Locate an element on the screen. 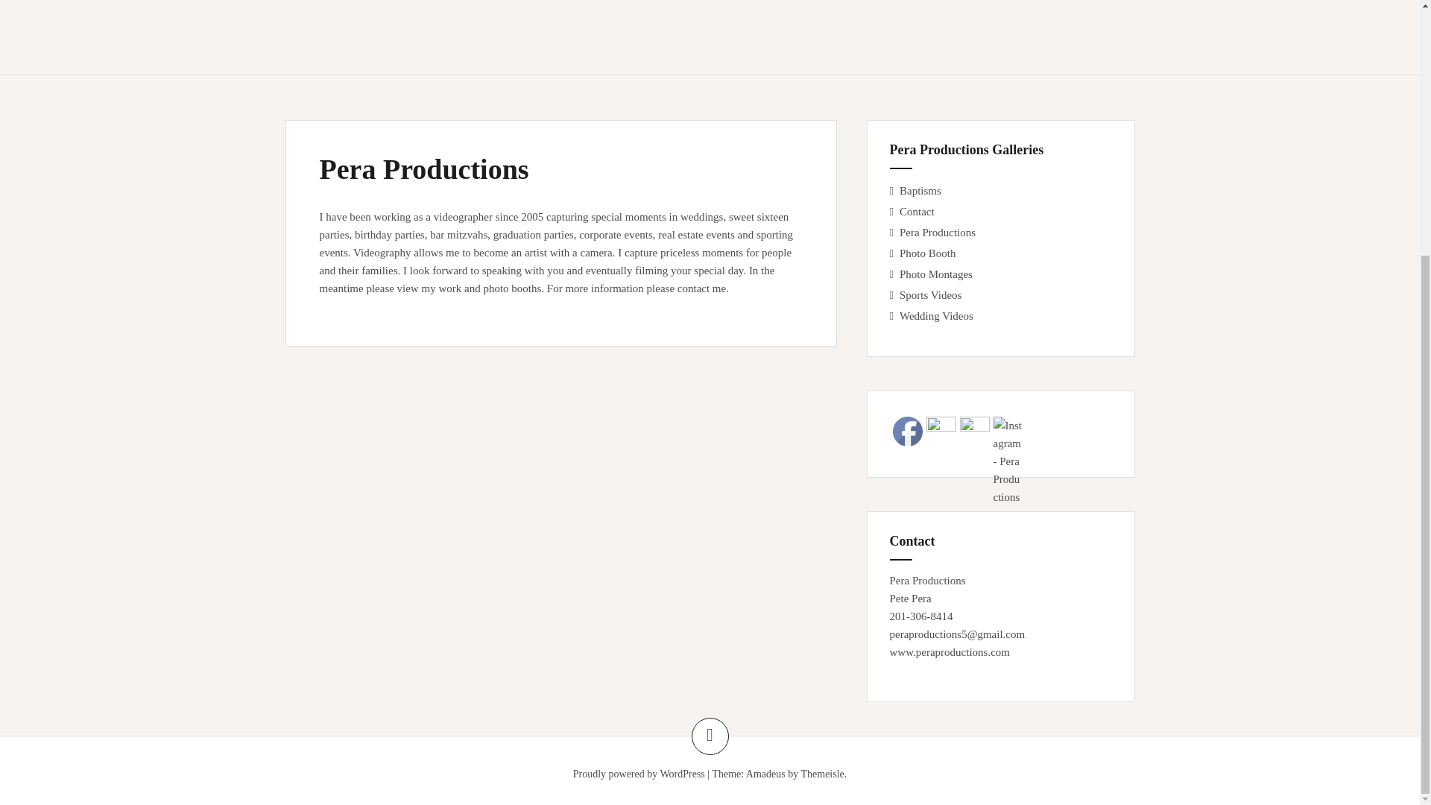  Proudly powered by WordPress is located at coordinates (639, 774).